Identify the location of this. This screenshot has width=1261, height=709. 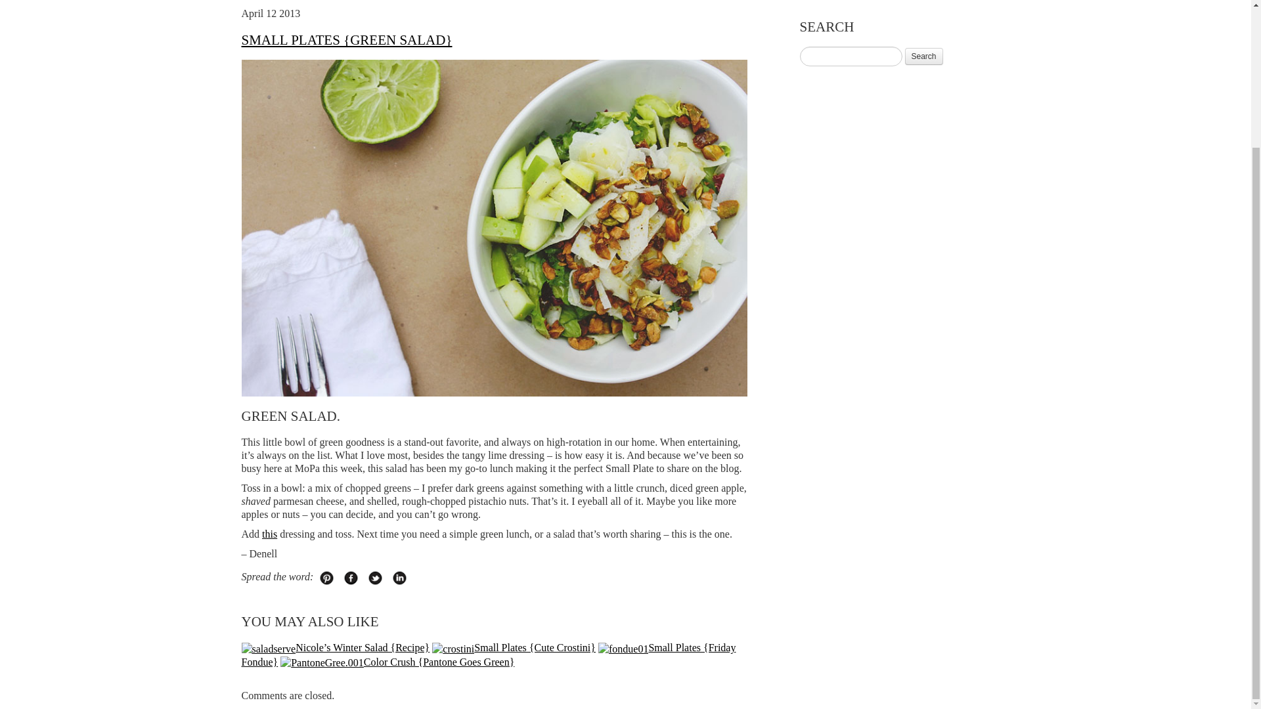
(269, 533).